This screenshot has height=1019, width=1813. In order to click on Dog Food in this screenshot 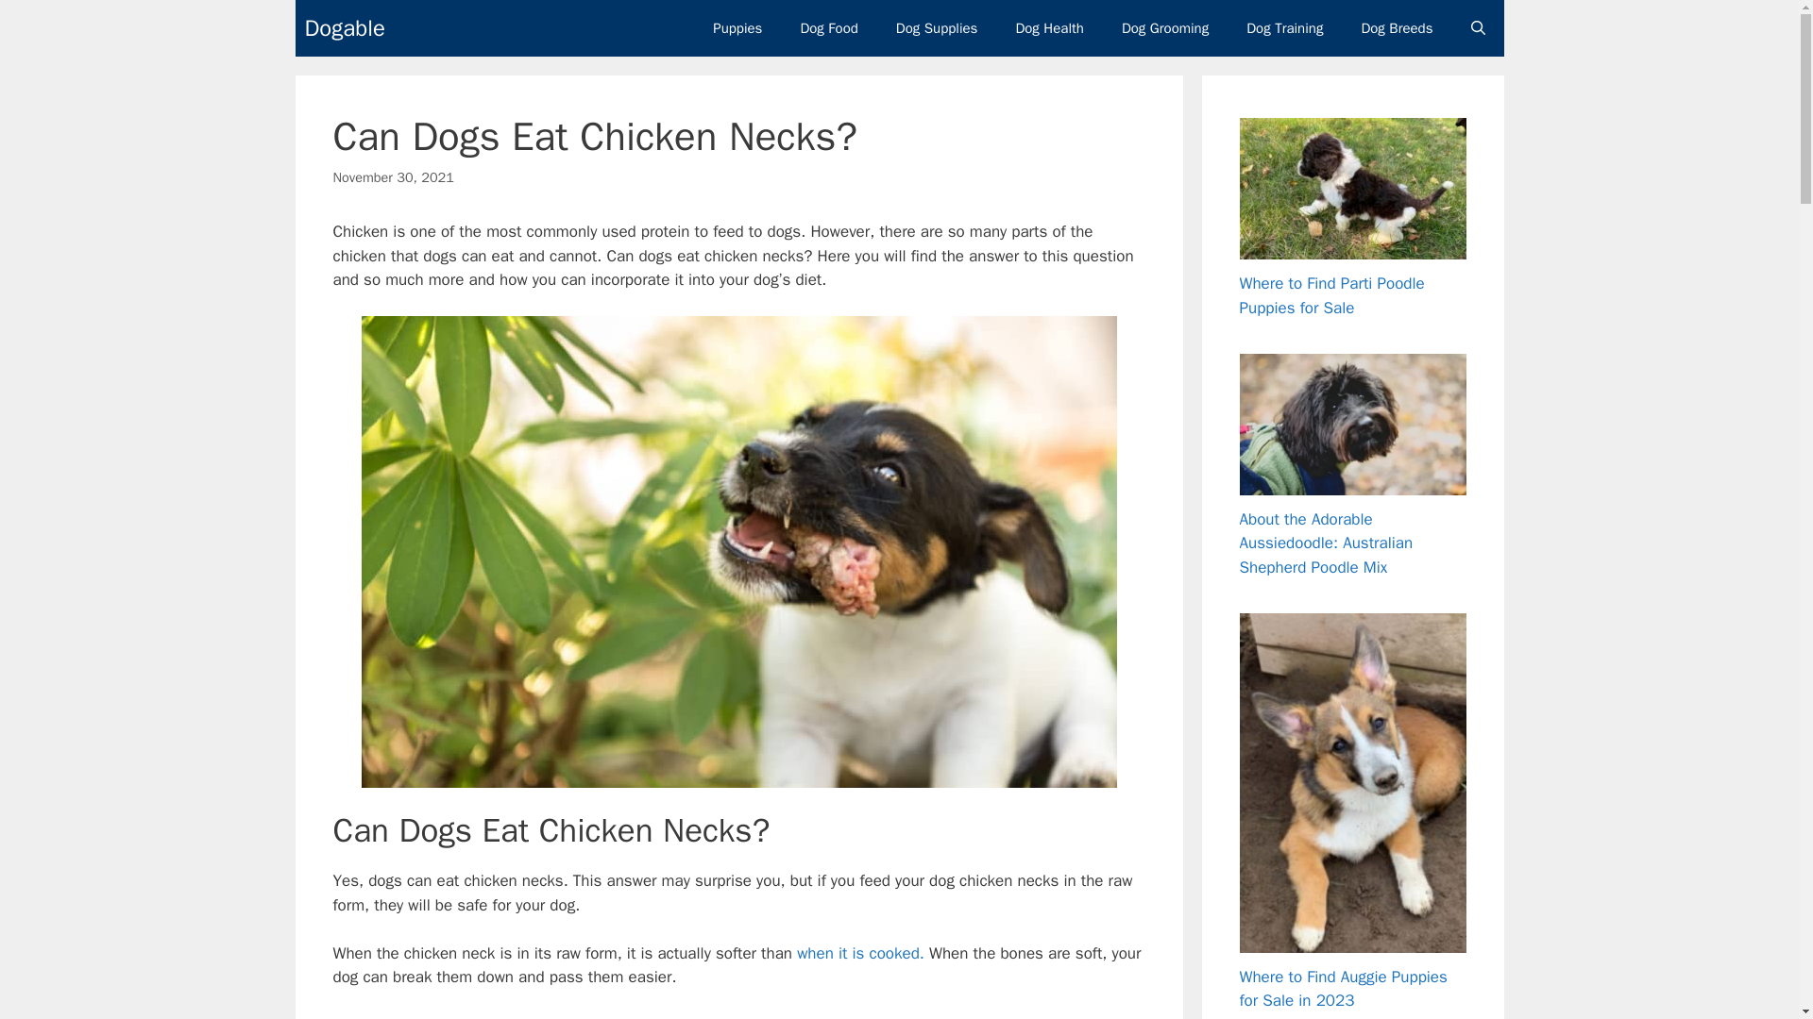, I will do `click(828, 28)`.